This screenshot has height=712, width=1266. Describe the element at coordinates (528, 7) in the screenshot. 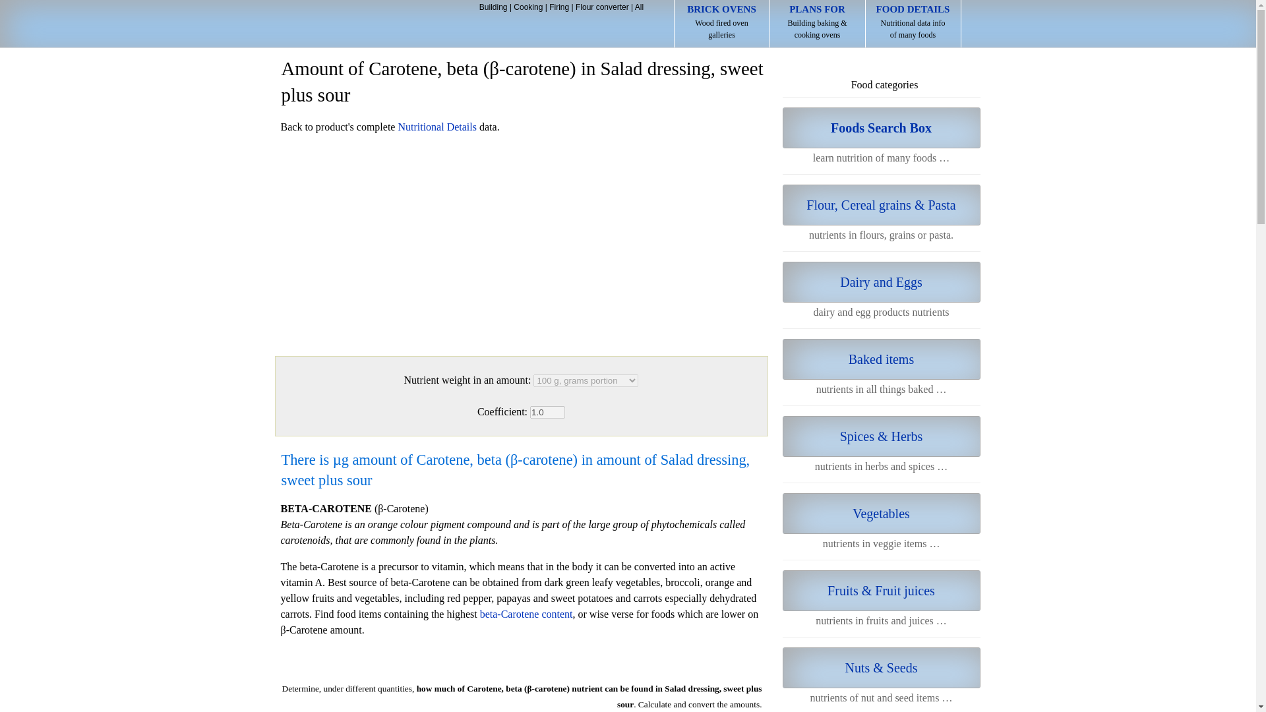

I see `Cooking` at that location.